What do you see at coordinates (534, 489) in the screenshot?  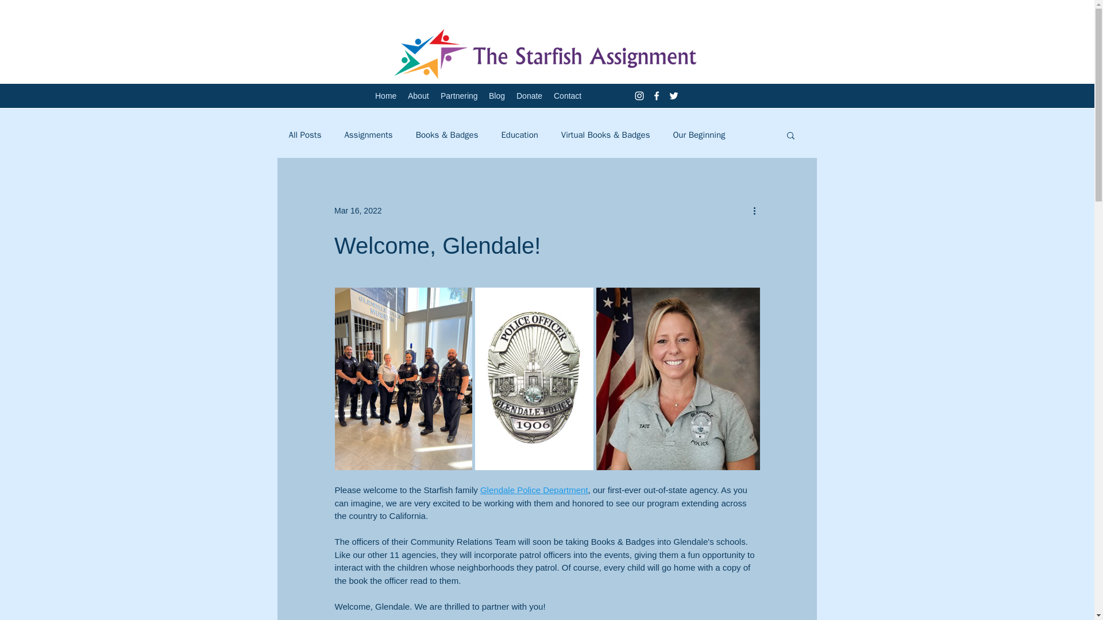 I see `Glendale Police Department` at bounding box center [534, 489].